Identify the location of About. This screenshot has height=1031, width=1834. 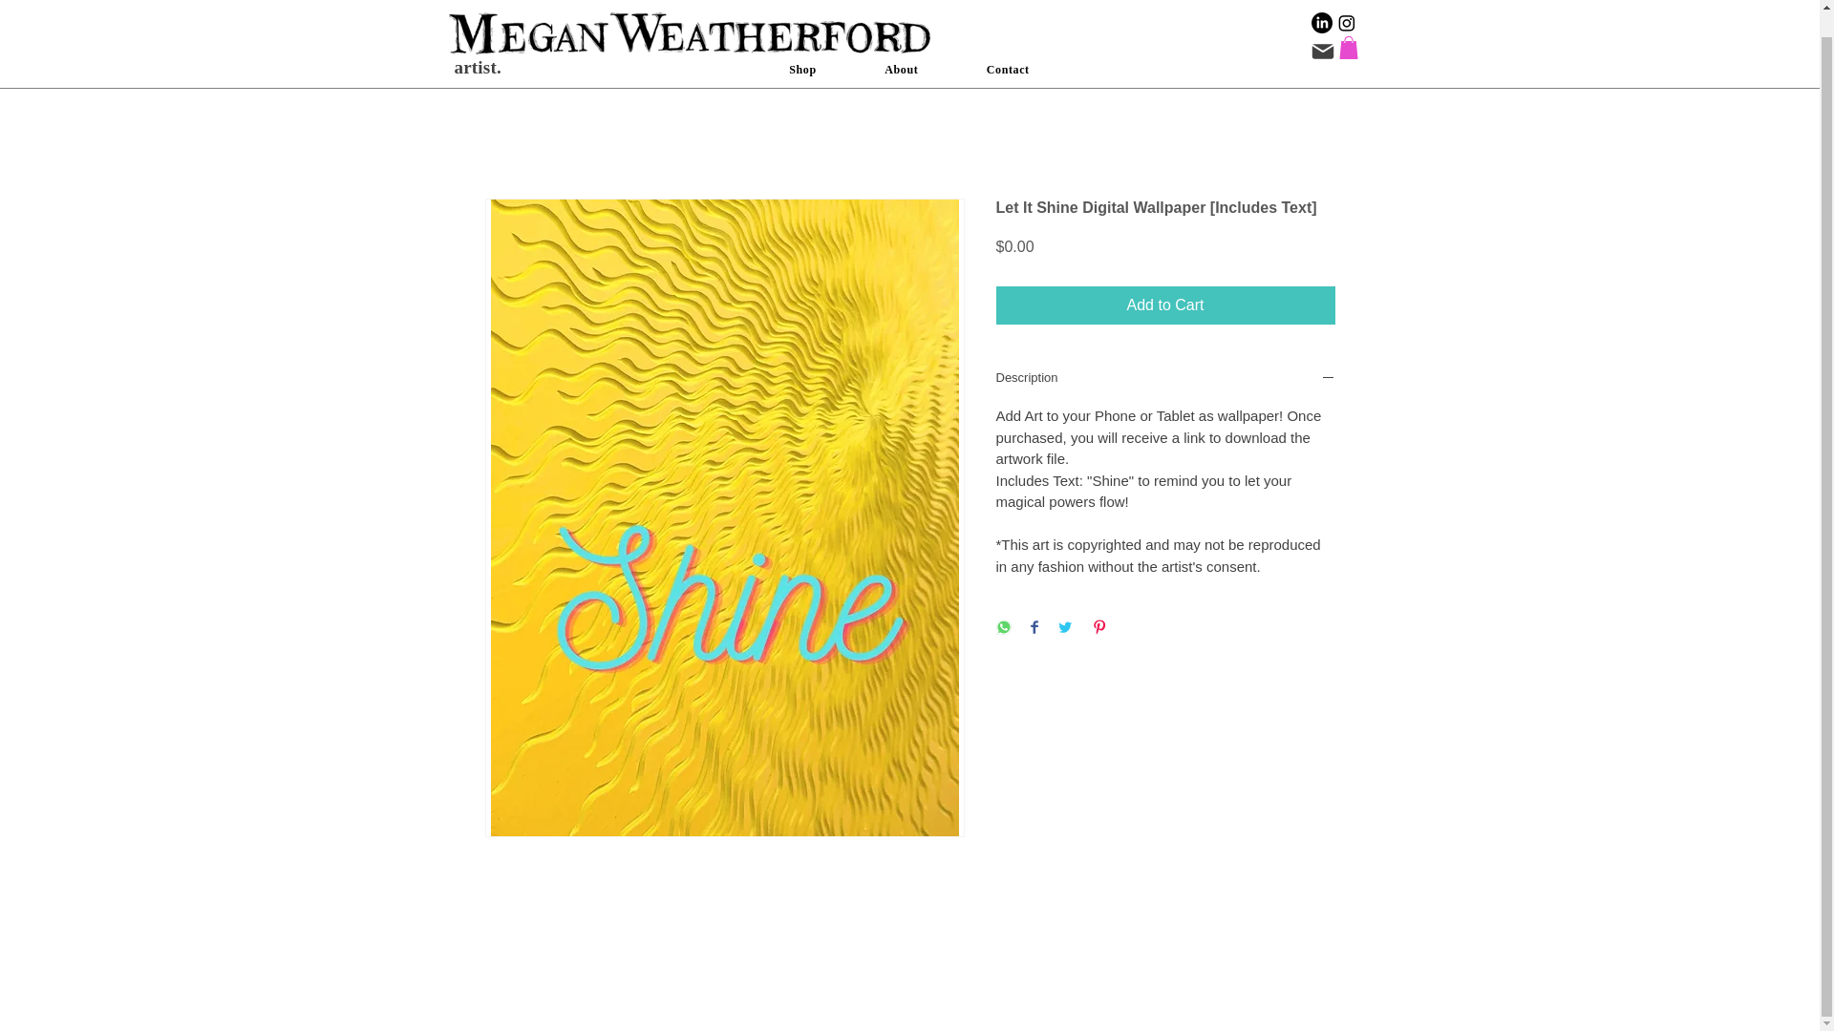
(901, 46).